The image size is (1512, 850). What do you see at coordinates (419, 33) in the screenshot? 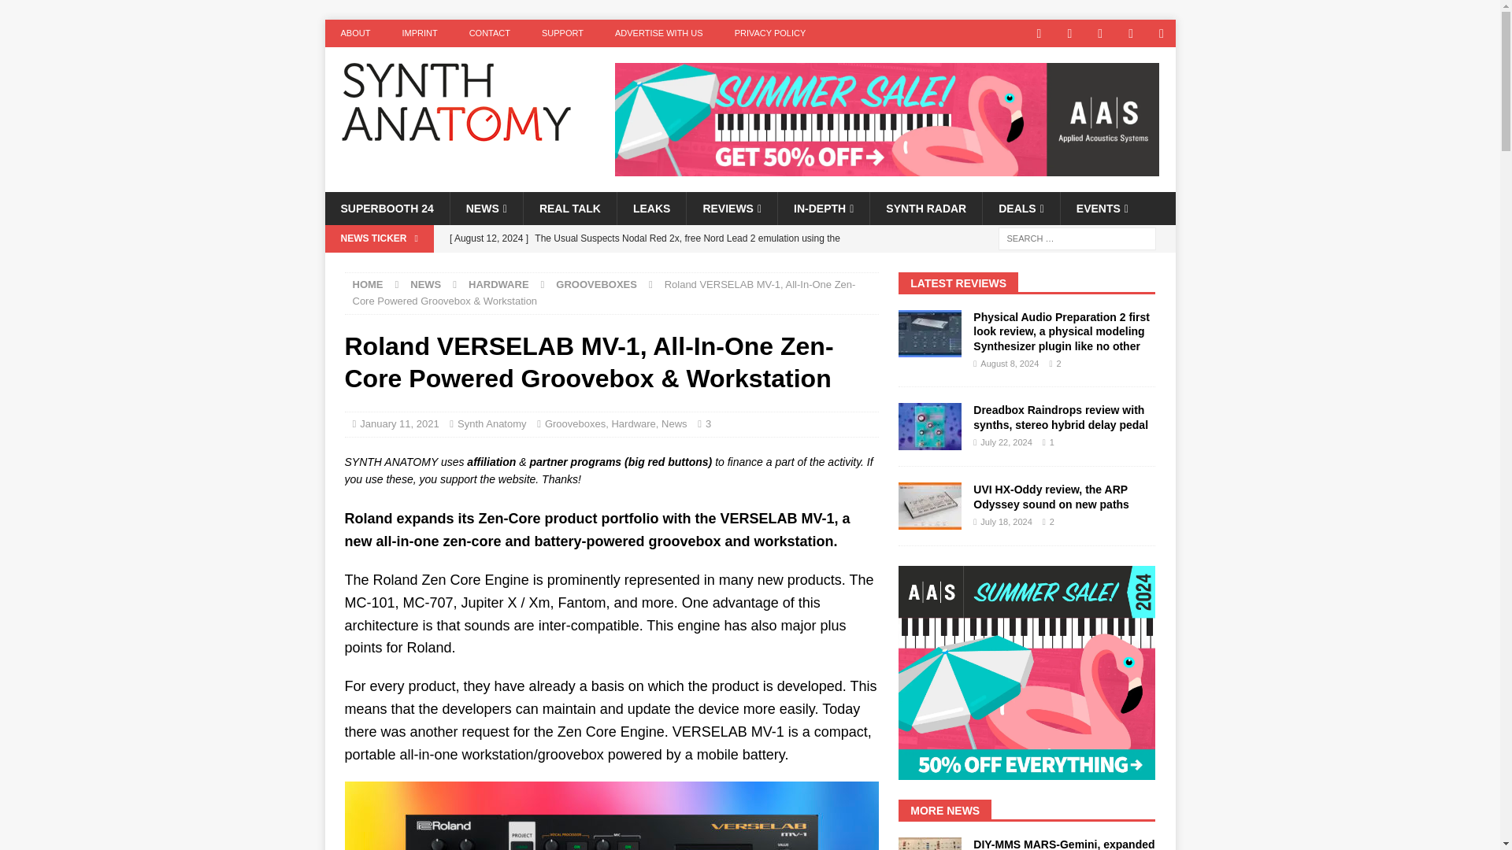
I see `IMPRINT` at bounding box center [419, 33].